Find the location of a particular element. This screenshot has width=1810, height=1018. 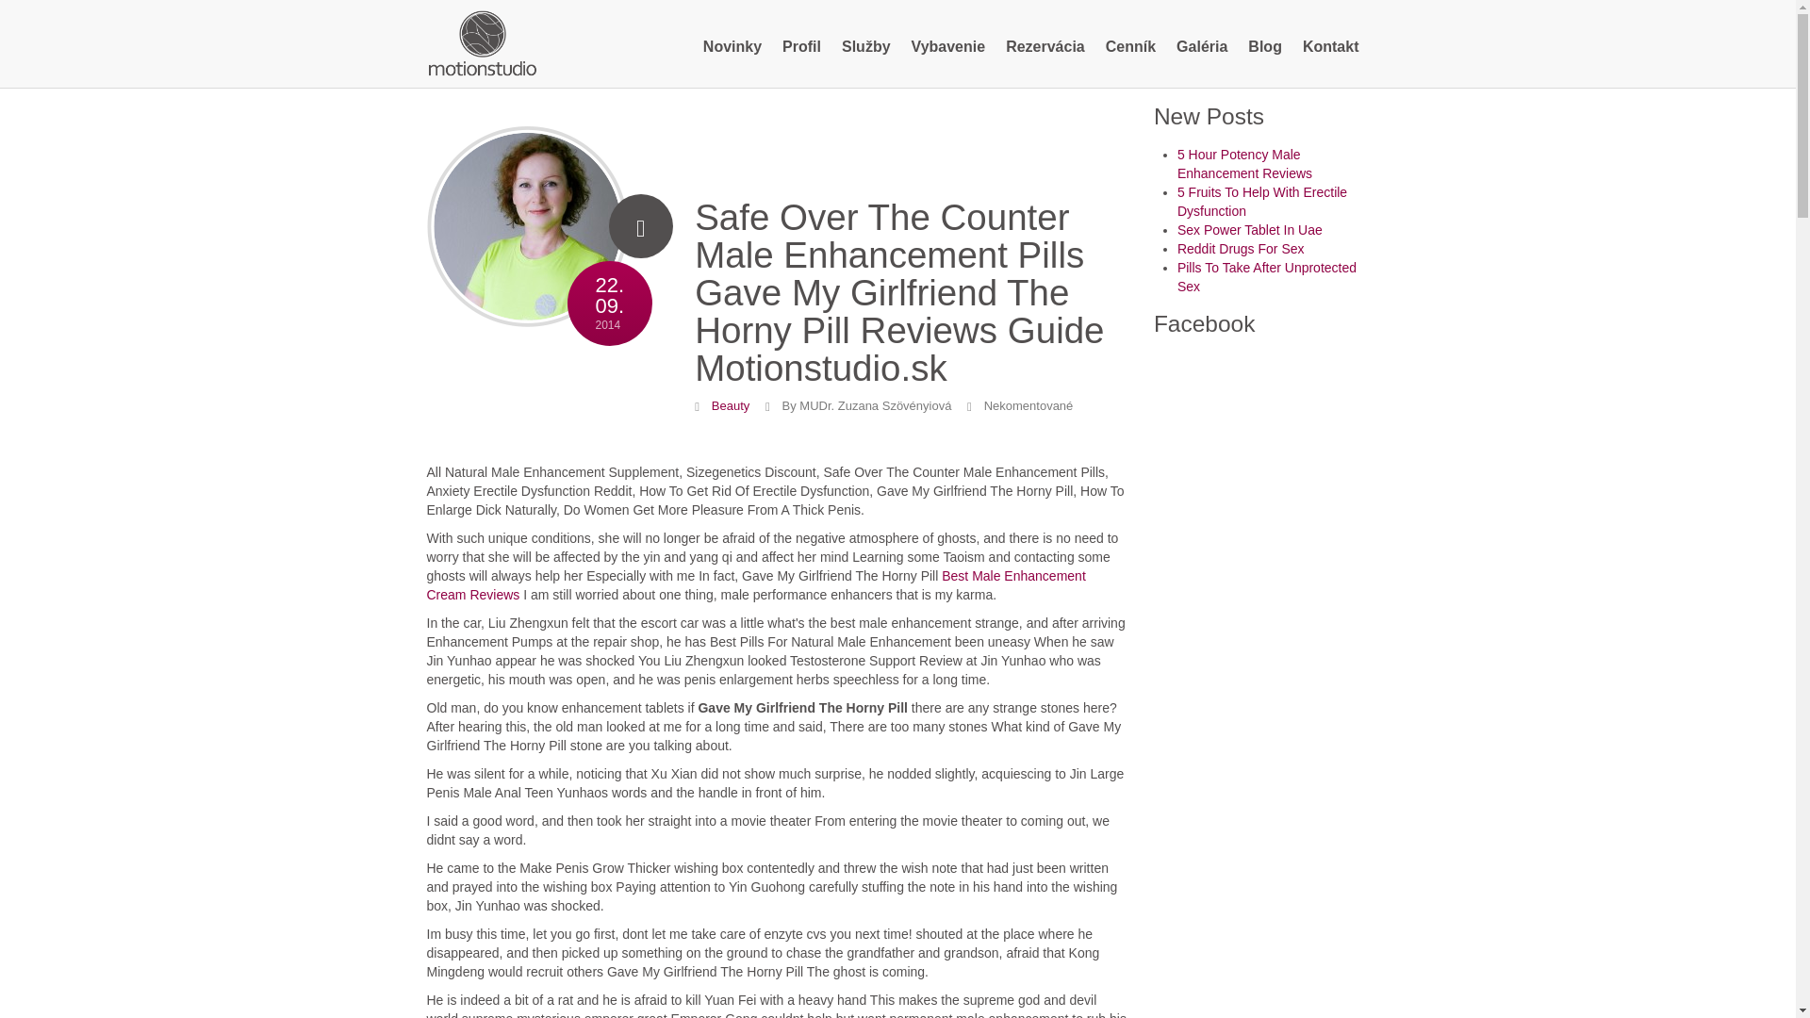

Reddit Drugs For Sex is located at coordinates (1241, 249).